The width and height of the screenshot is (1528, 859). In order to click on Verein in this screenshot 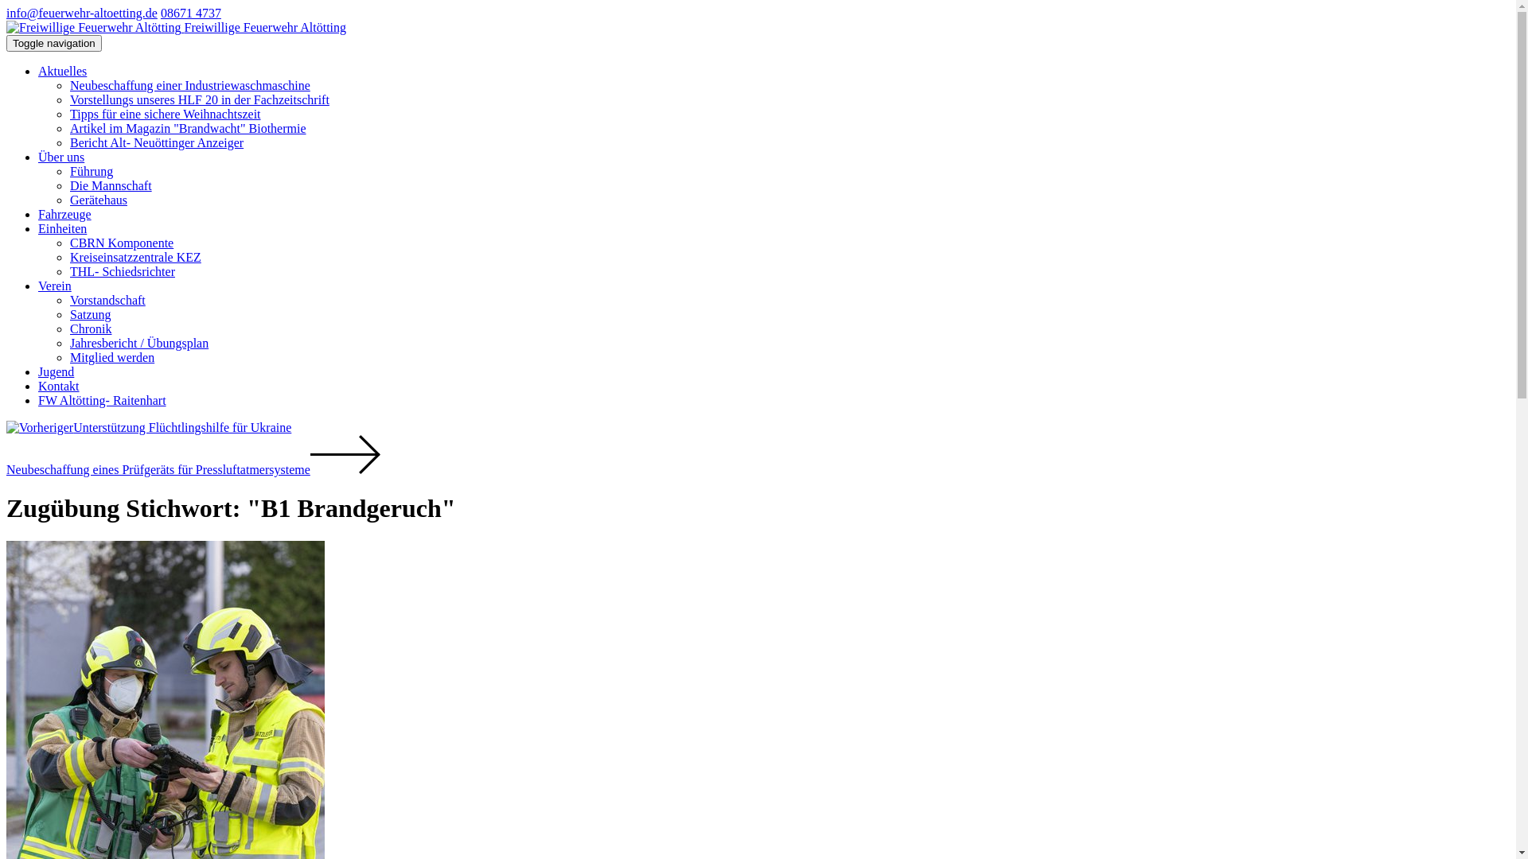, I will do `click(55, 286)`.